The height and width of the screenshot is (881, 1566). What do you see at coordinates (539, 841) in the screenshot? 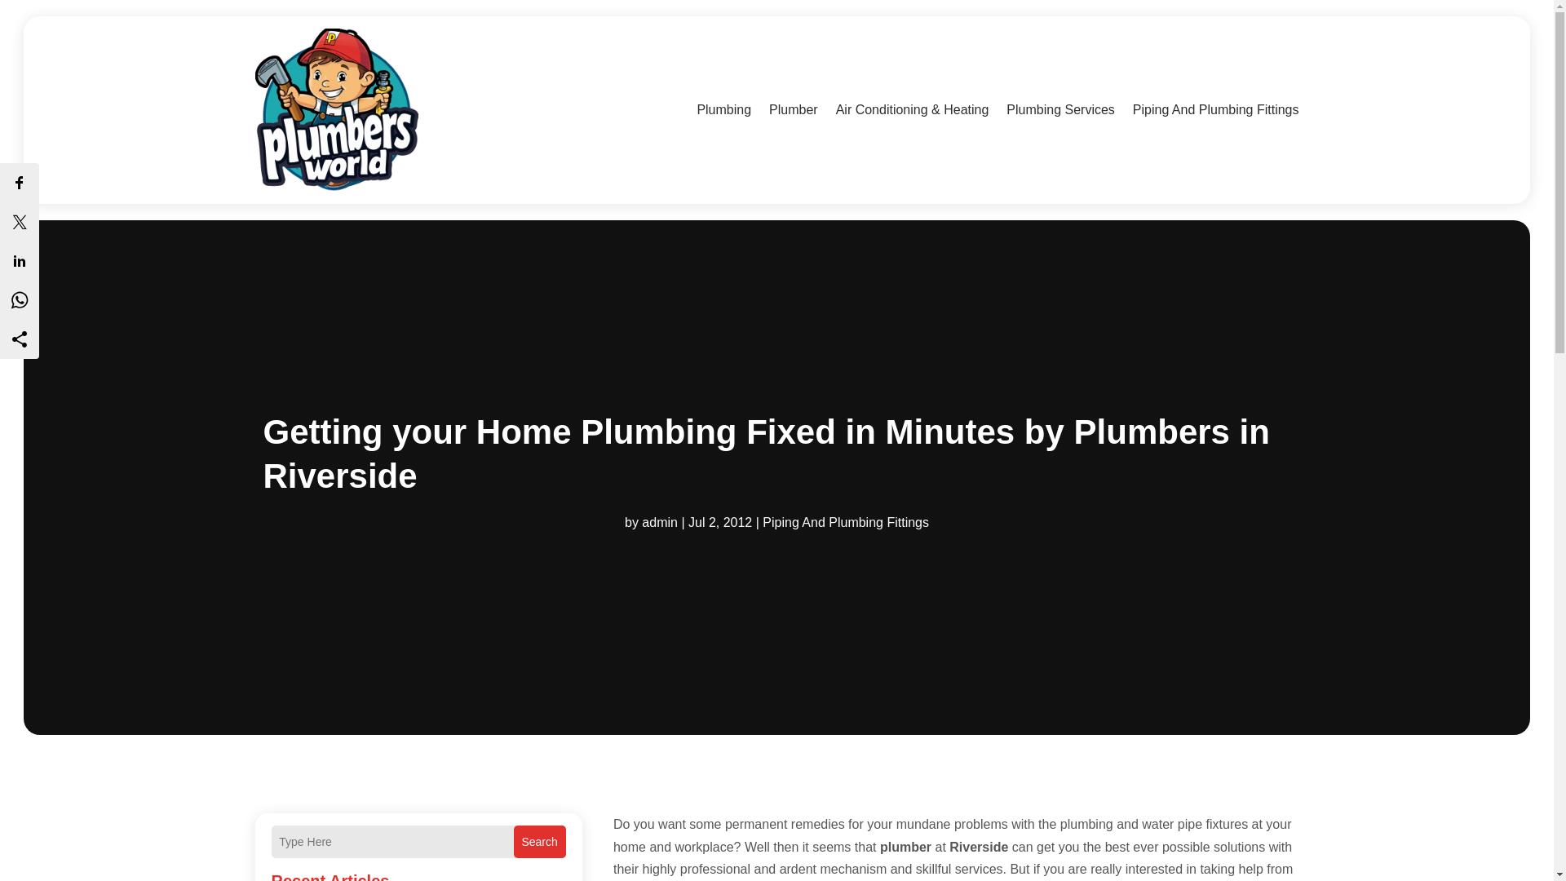
I see `Search` at bounding box center [539, 841].